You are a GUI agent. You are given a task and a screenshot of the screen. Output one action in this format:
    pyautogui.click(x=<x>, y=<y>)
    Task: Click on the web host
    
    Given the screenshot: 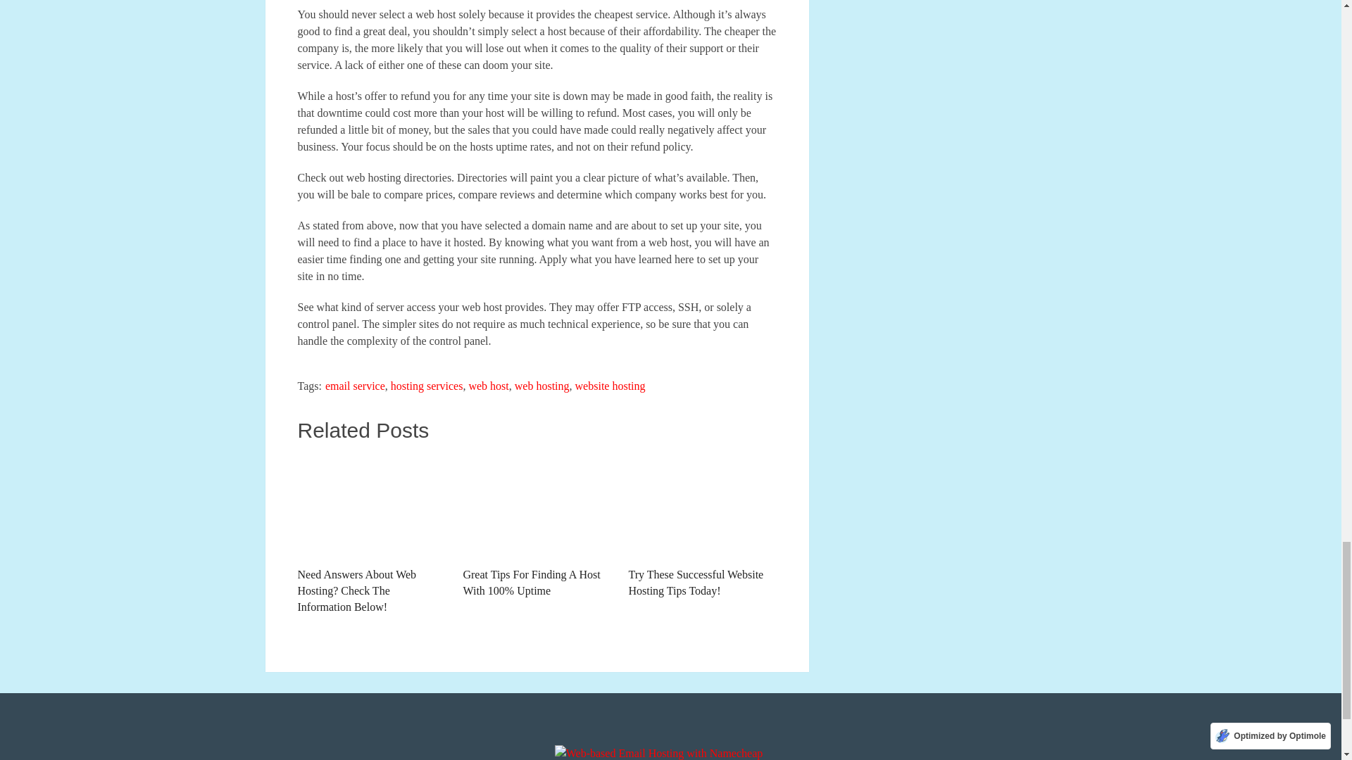 What is the action you would take?
    pyautogui.click(x=487, y=386)
    